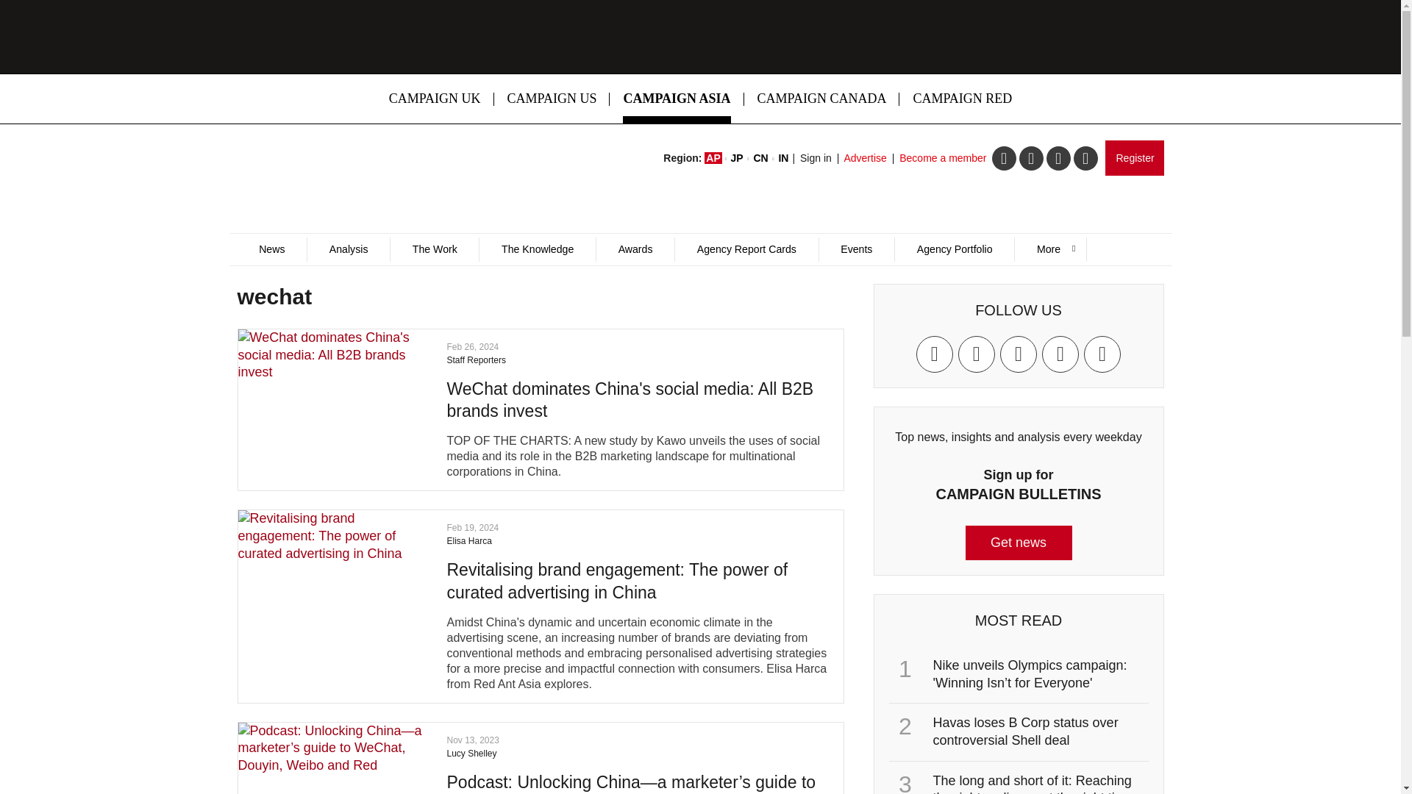  I want to click on Become a member, so click(943, 157).